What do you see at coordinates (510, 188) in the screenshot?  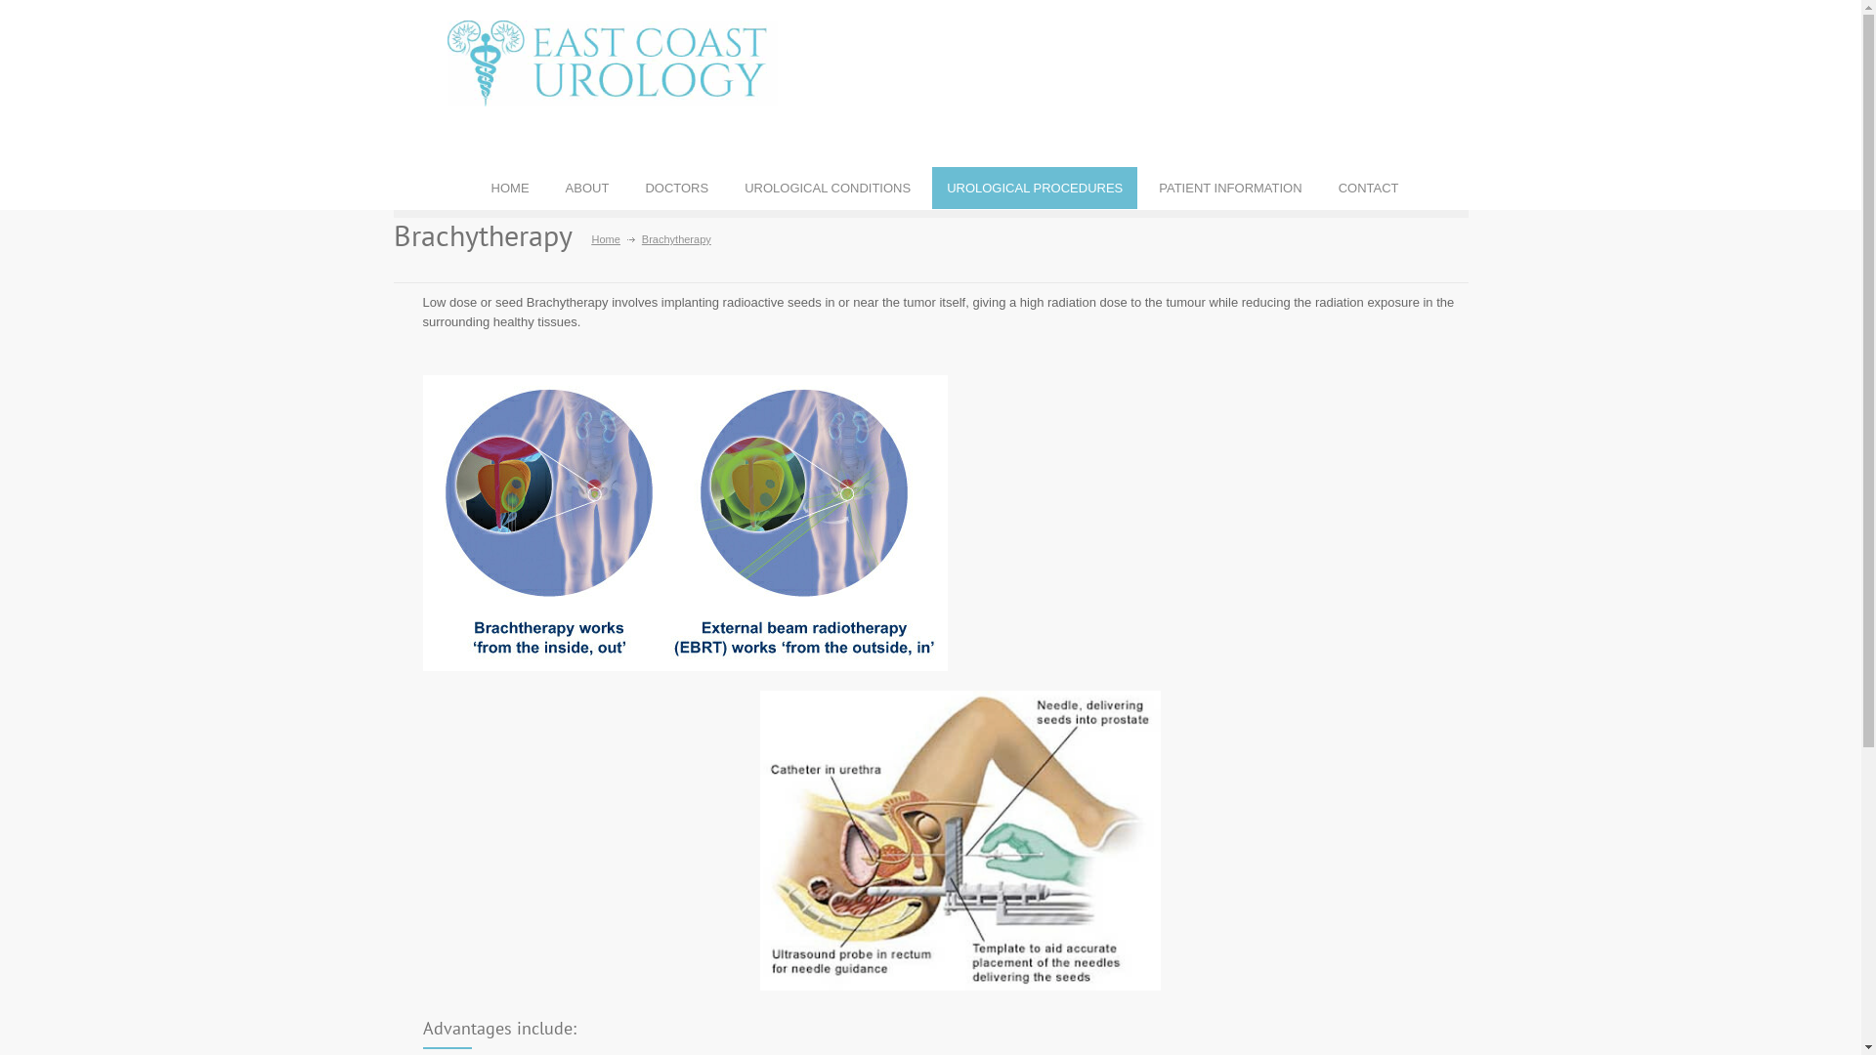 I see `HOME` at bounding box center [510, 188].